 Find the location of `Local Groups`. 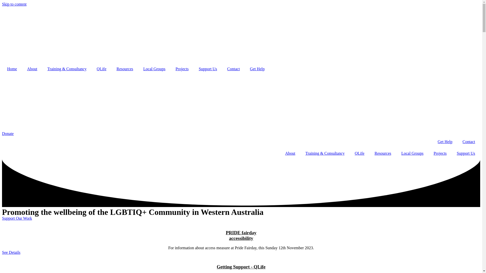

Local Groups is located at coordinates (154, 69).